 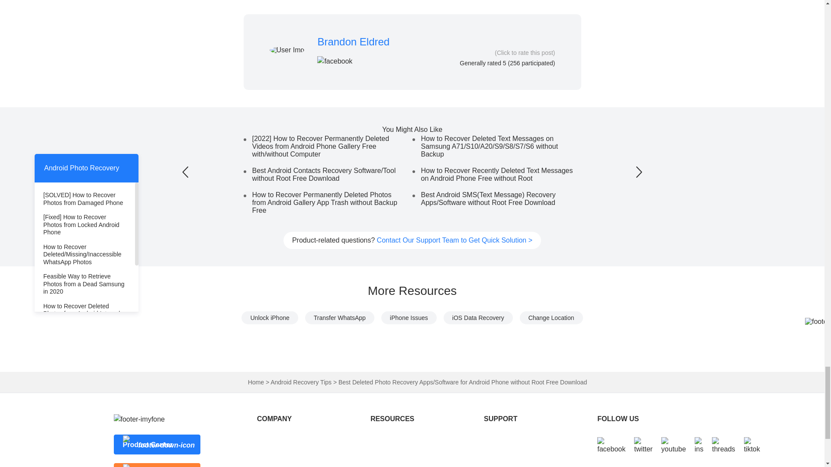 I want to click on facebook, so click(x=611, y=445).